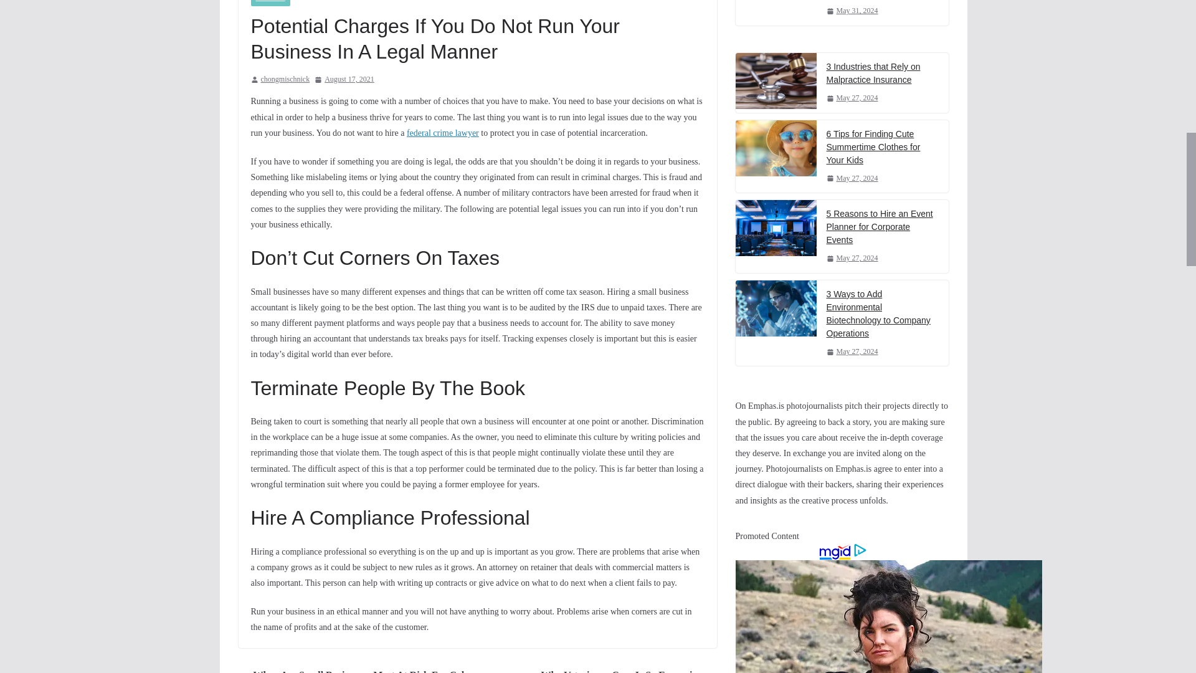  I want to click on 2:56 pm, so click(344, 80).